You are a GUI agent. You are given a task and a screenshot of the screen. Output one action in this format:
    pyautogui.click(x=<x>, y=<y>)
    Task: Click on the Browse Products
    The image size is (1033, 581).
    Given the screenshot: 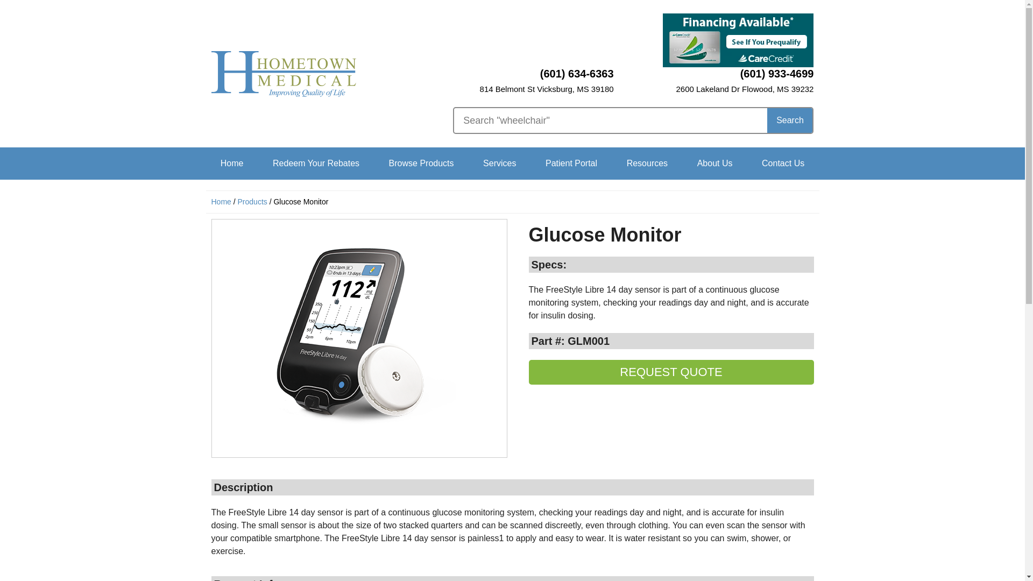 What is the action you would take?
    pyautogui.click(x=421, y=164)
    